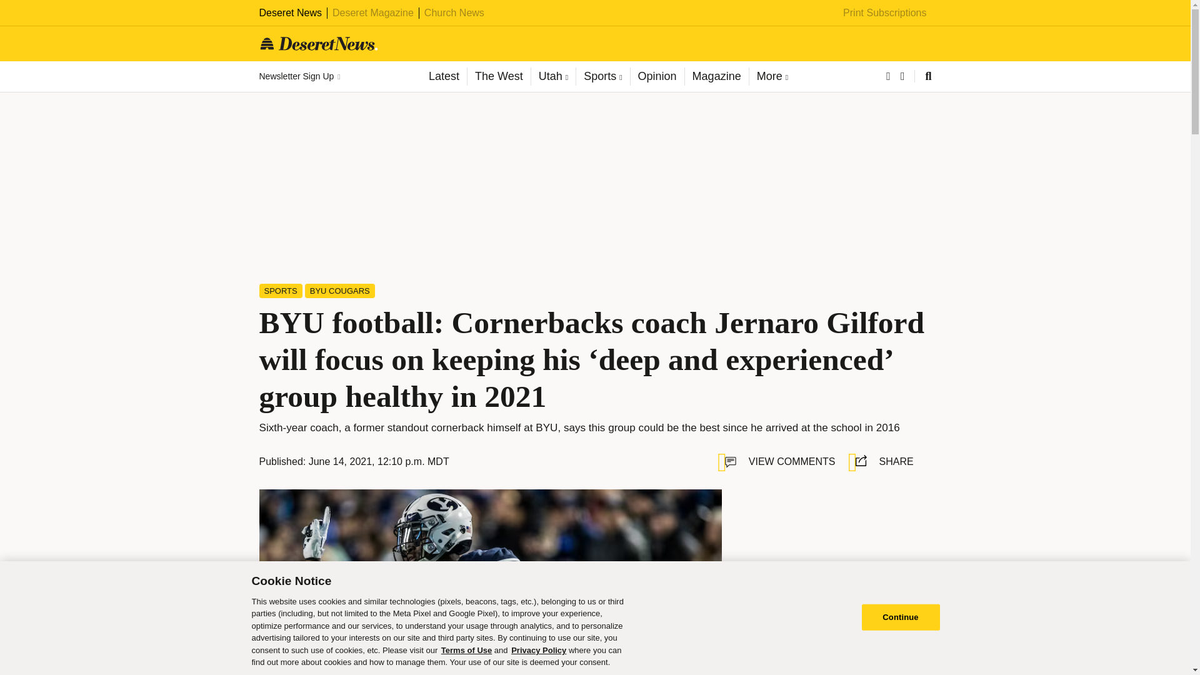 The image size is (1200, 675). I want to click on Sports, so click(602, 76).